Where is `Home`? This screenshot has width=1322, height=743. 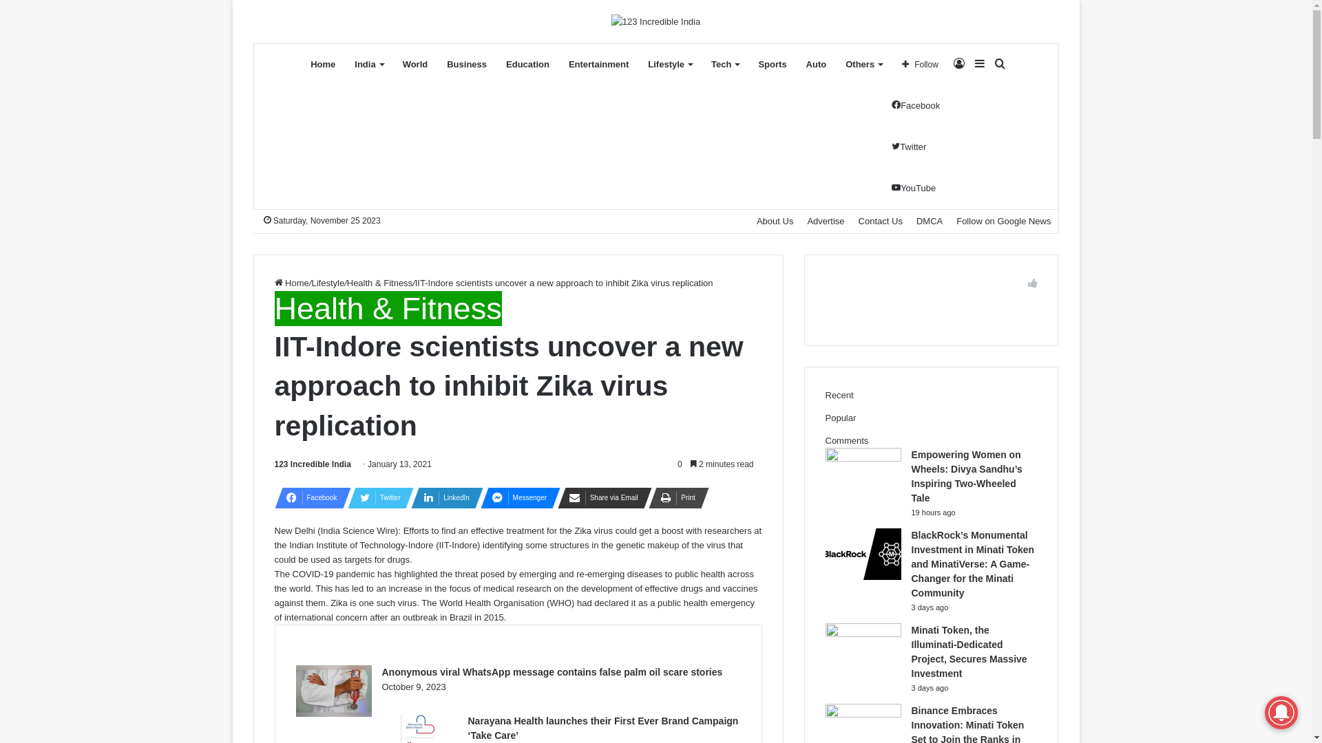
Home is located at coordinates (291, 283).